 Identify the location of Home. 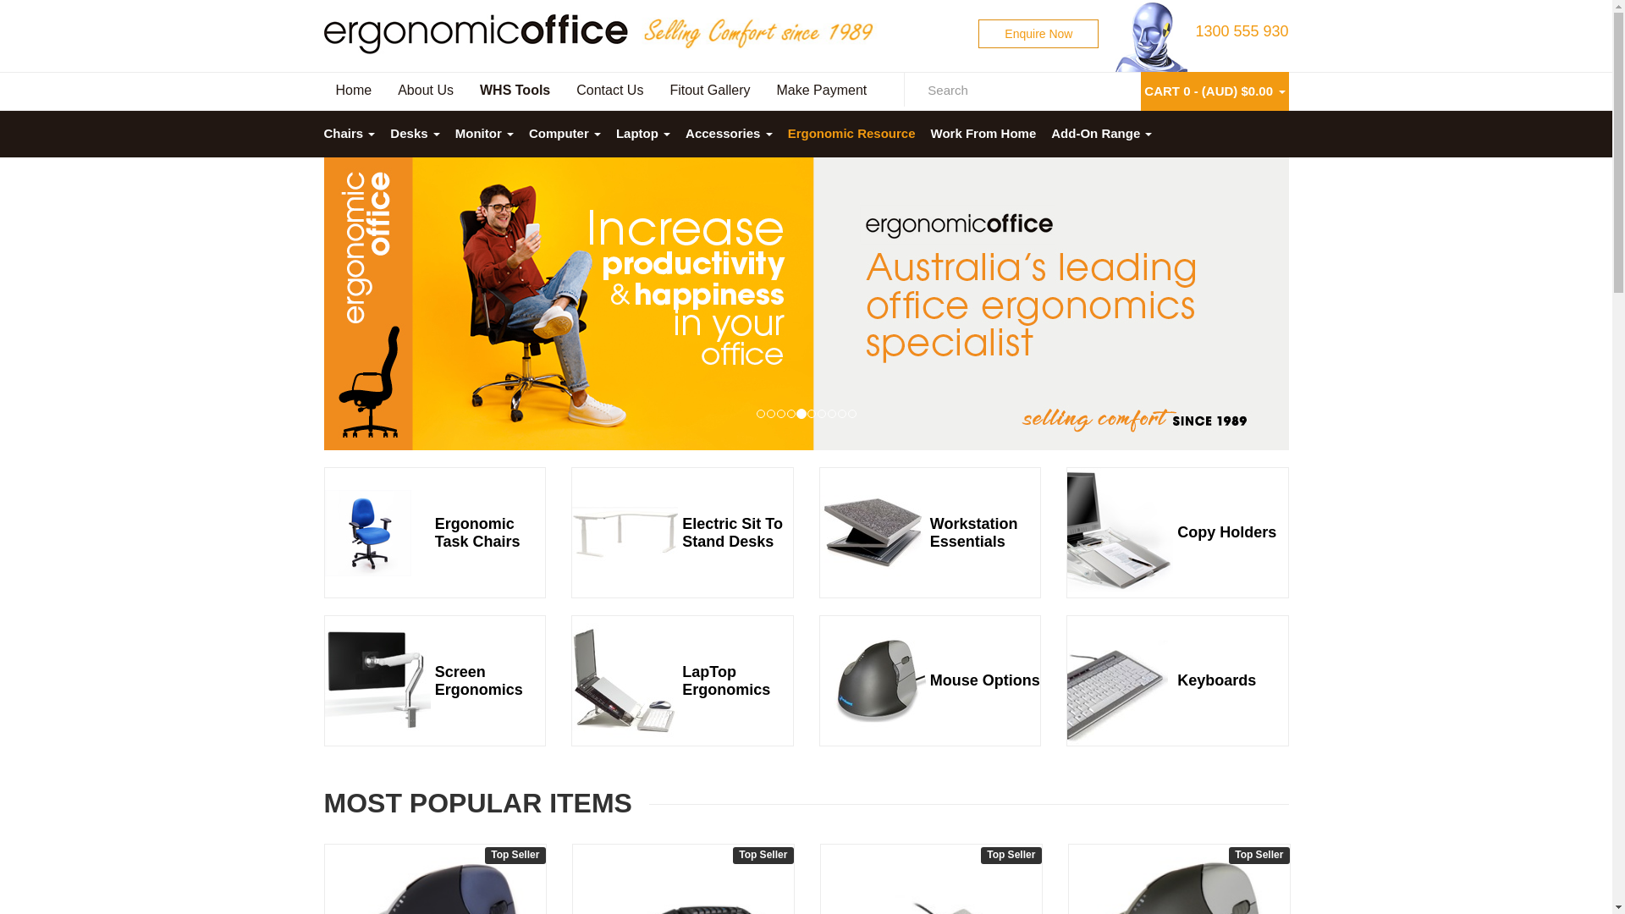
(355, 91).